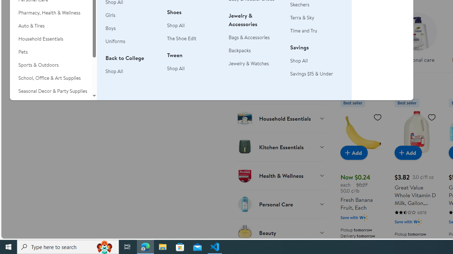 This screenshot has height=254, width=453. Describe the element at coordinates (240, 50) in the screenshot. I see `Backpacks` at that location.